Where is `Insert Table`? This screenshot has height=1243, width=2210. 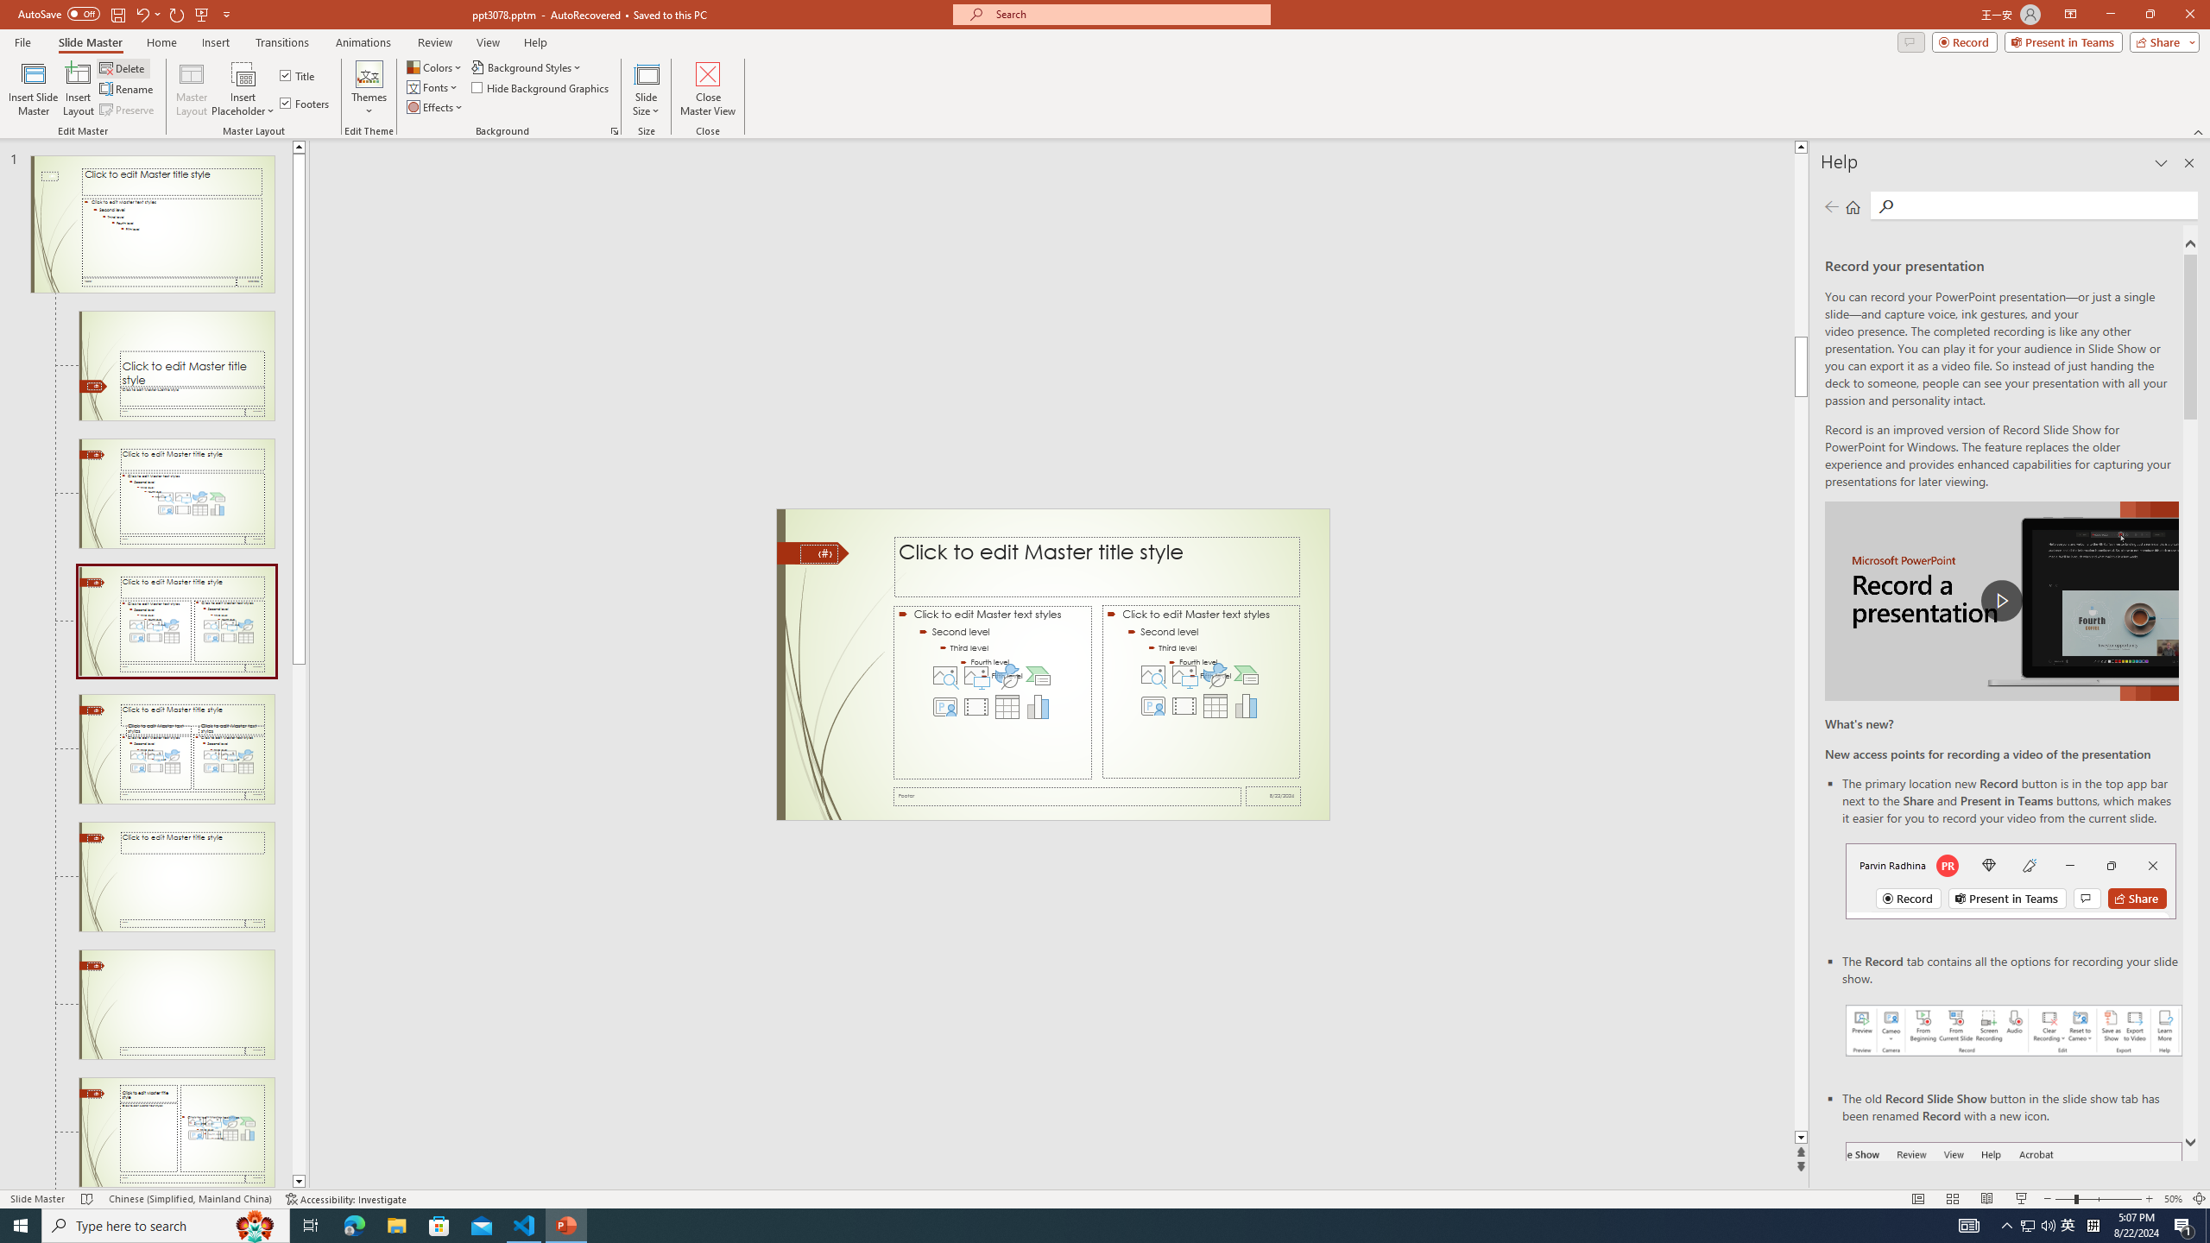
Insert Table is located at coordinates (1215, 706).